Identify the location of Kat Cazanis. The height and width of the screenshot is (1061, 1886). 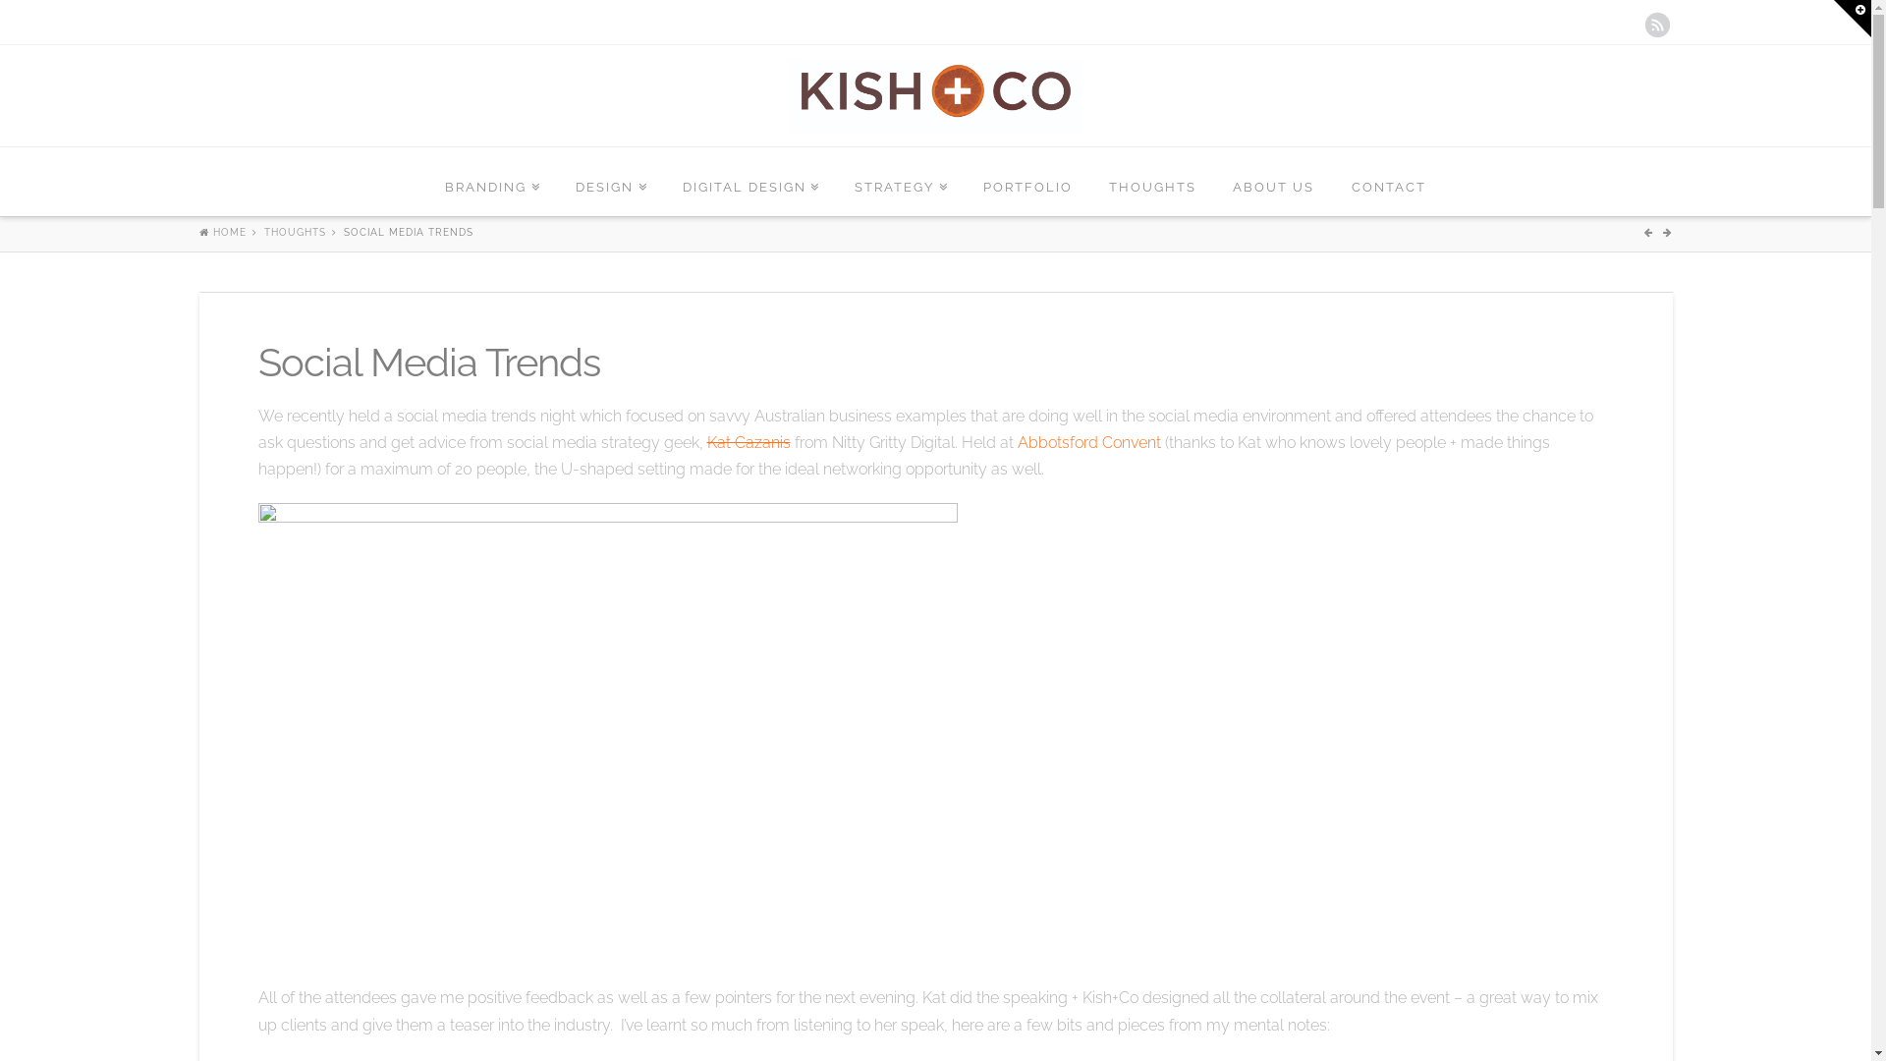
(749, 442).